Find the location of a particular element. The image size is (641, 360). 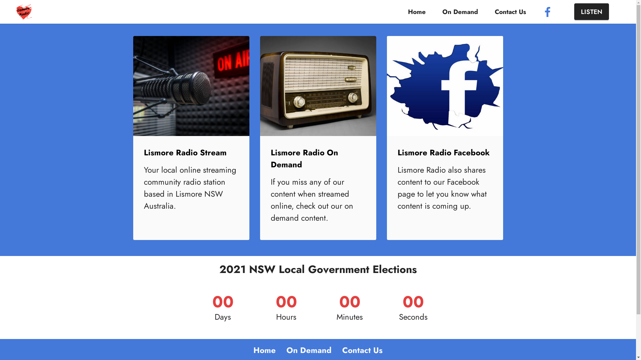

Home is located at coordinates (417, 12).